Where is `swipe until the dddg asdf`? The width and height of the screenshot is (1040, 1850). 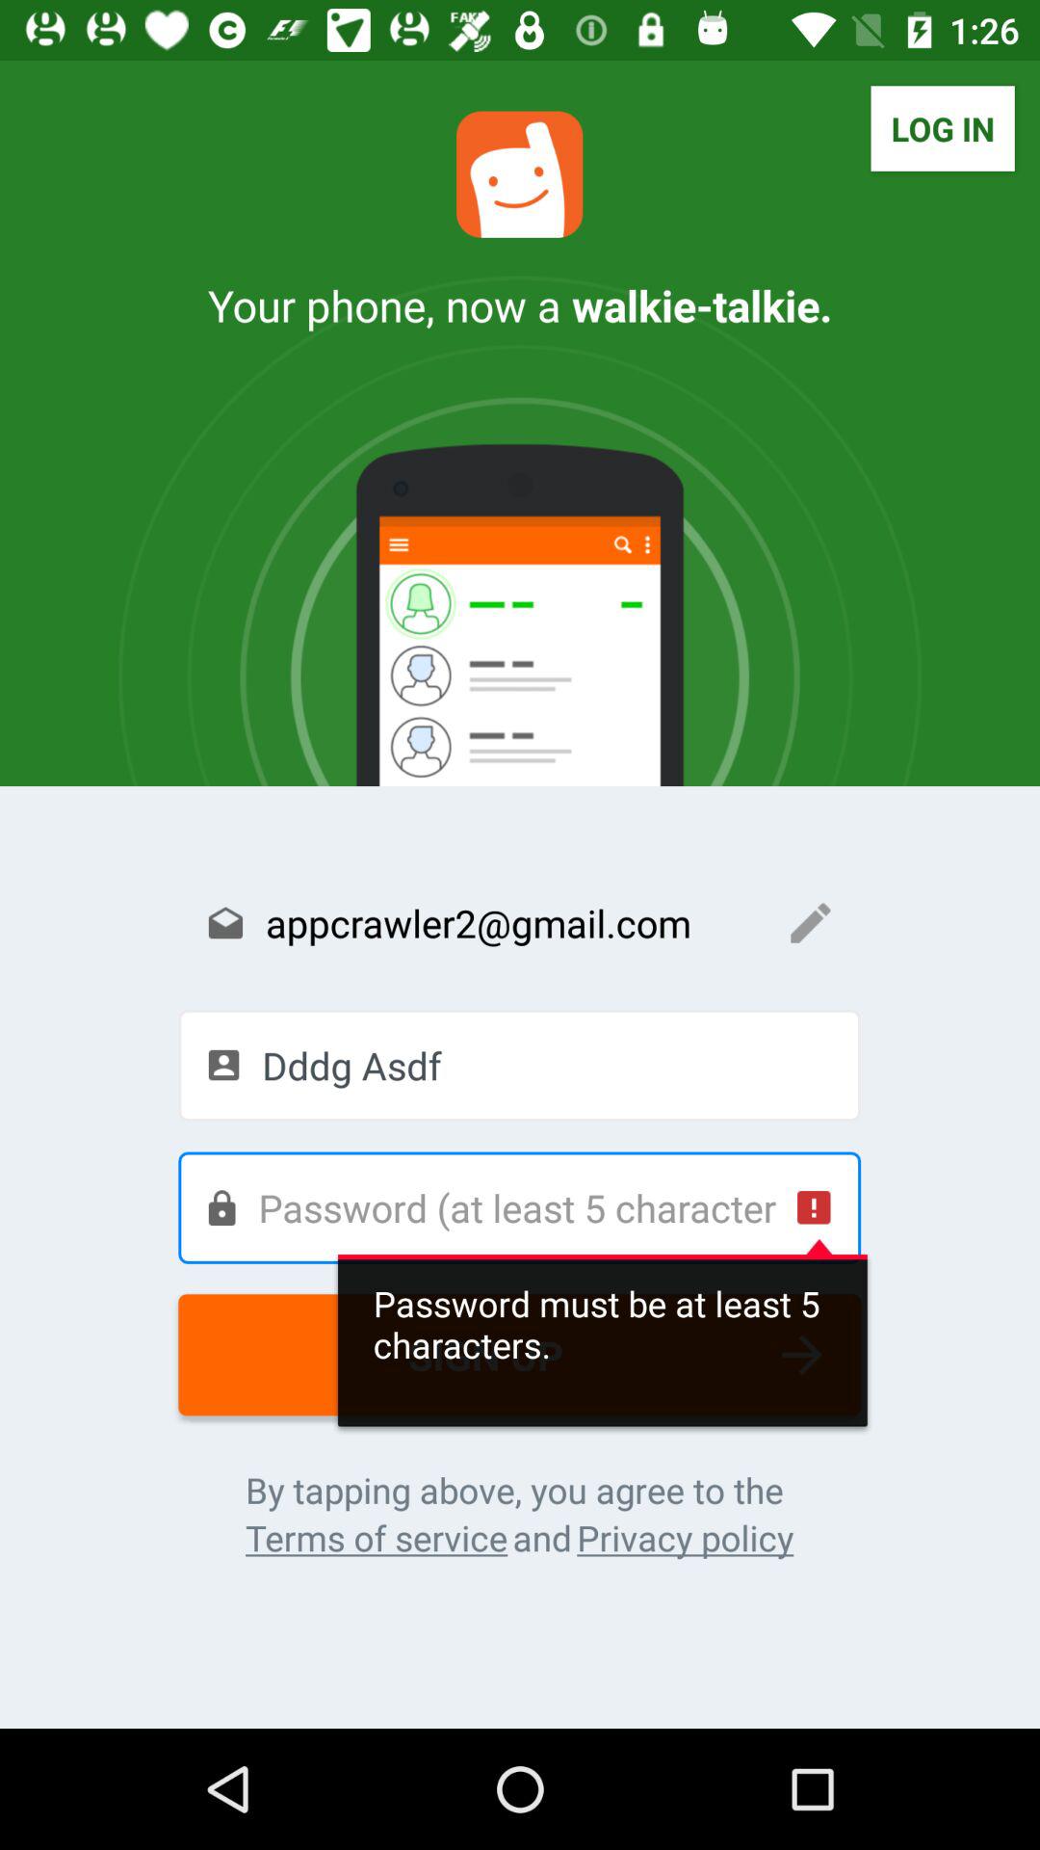
swipe until the dddg asdf is located at coordinates (520, 1065).